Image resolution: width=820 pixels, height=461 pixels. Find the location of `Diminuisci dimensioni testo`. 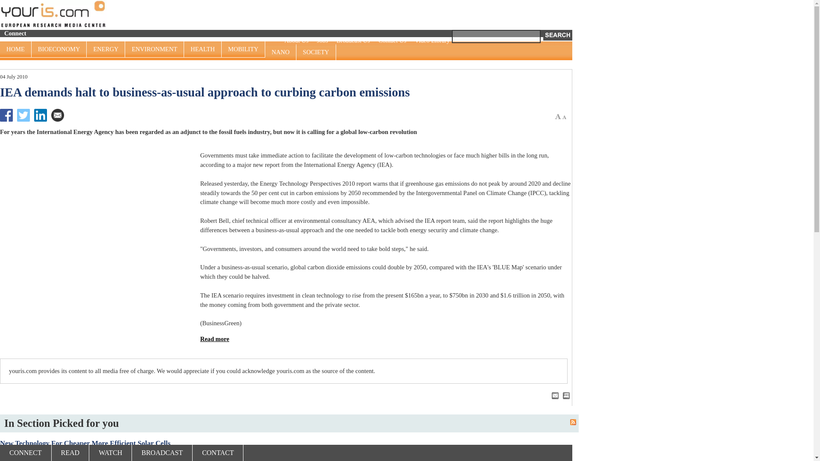

Diminuisci dimensioni testo is located at coordinates (564, 116).